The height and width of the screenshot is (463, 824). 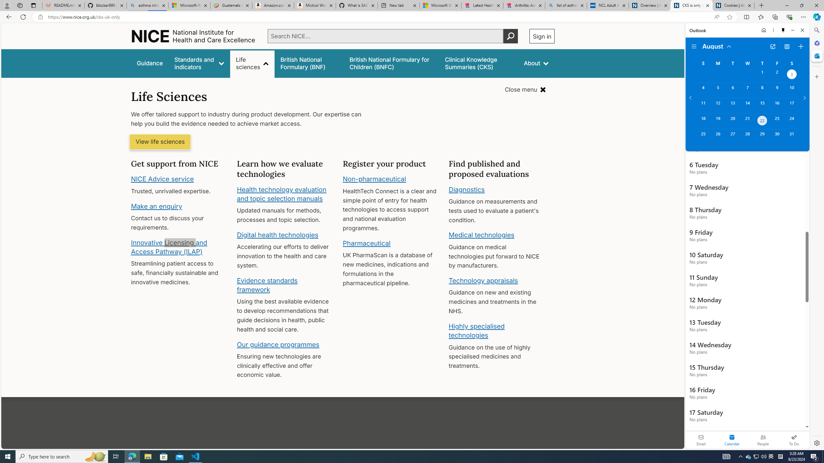 What do you see at coordinates (732, 137) in the screenshot?
I see `Tuesday, August 27, 2024. ` at bounding box center [732, 137].